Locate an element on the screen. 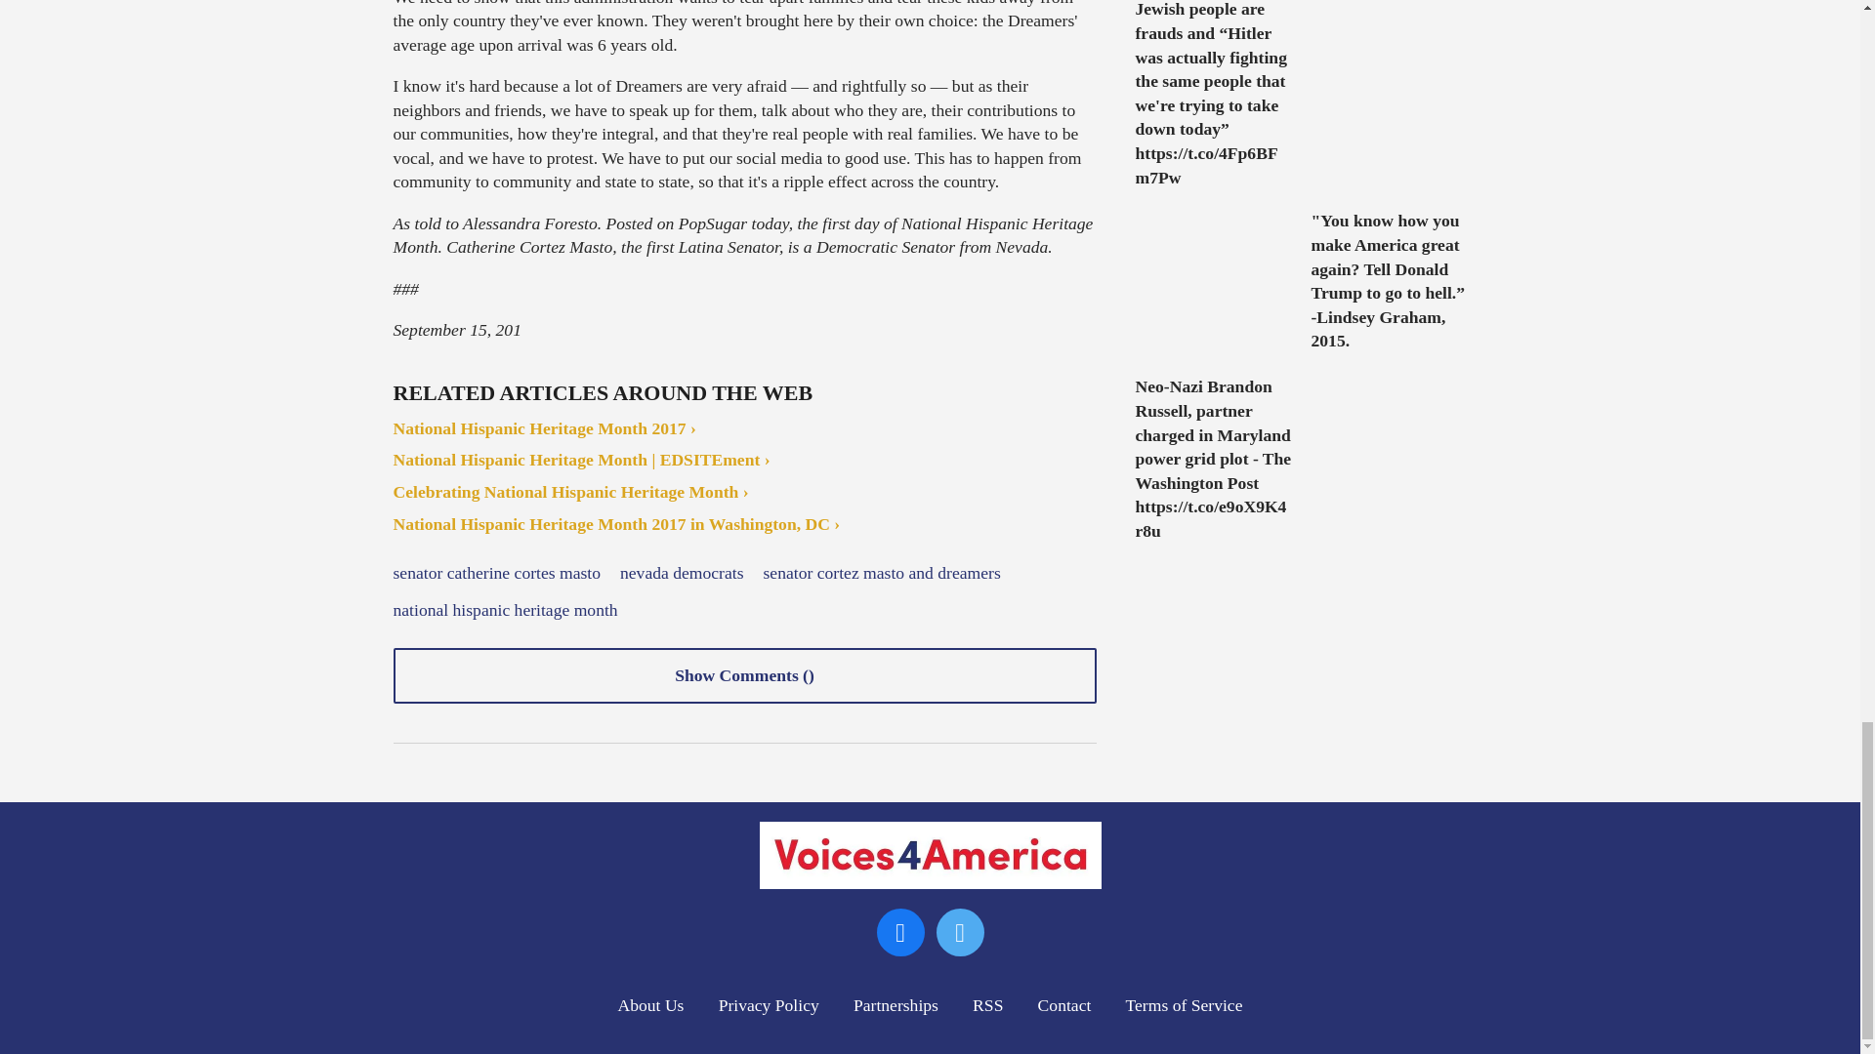  national hispanic heritage month is located at coordinates (504, 611).